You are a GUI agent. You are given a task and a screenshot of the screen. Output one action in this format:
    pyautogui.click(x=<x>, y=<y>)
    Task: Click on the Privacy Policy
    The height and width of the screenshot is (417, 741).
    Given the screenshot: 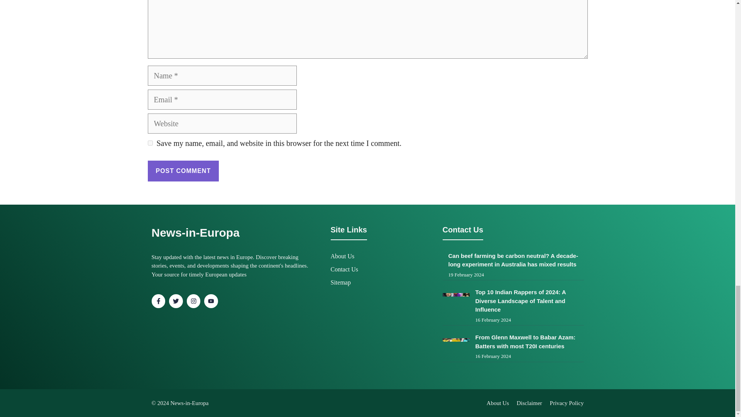 What is the action you would take?
    pyautogui.click(x=567, y=403)
    